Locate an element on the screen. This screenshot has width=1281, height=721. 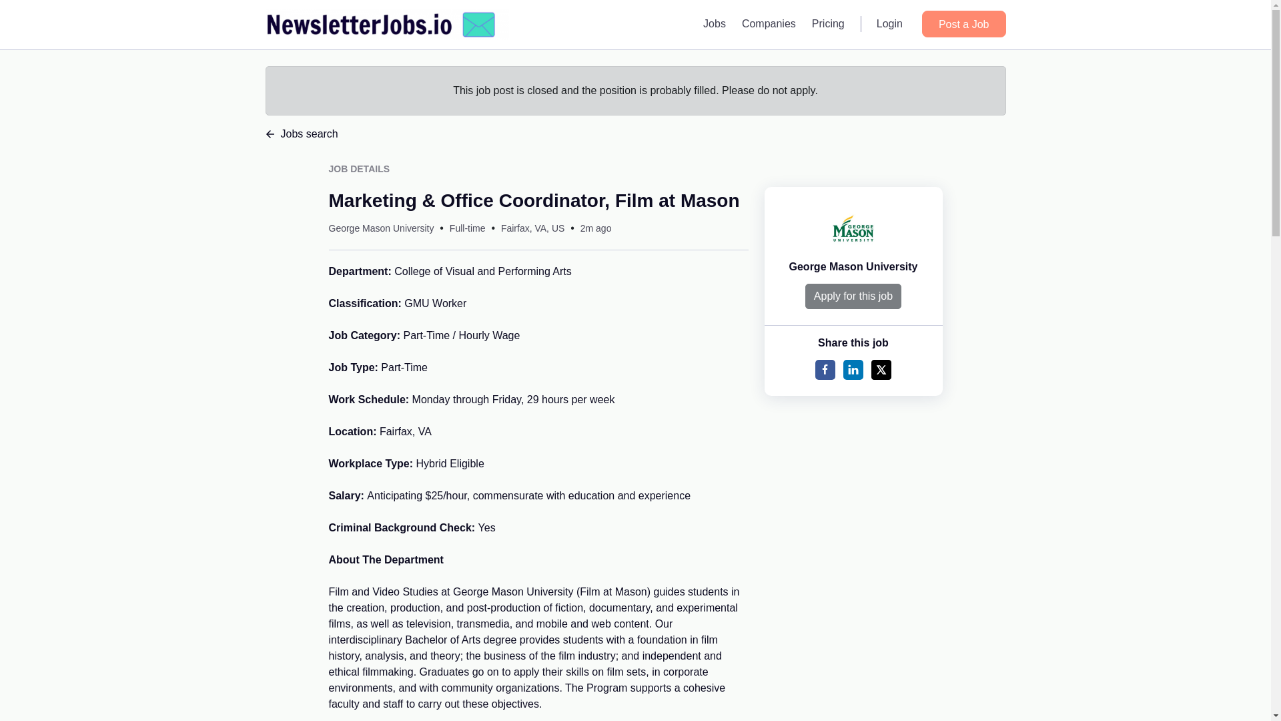
Login is located at coordinates (889, 23).